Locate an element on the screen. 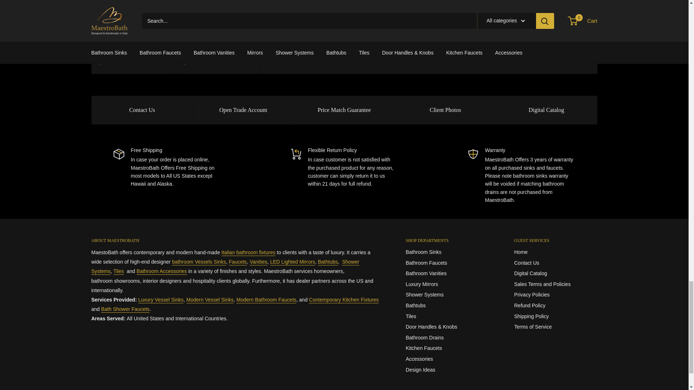  Vessel Sinks is located at coordinates (199, 262).